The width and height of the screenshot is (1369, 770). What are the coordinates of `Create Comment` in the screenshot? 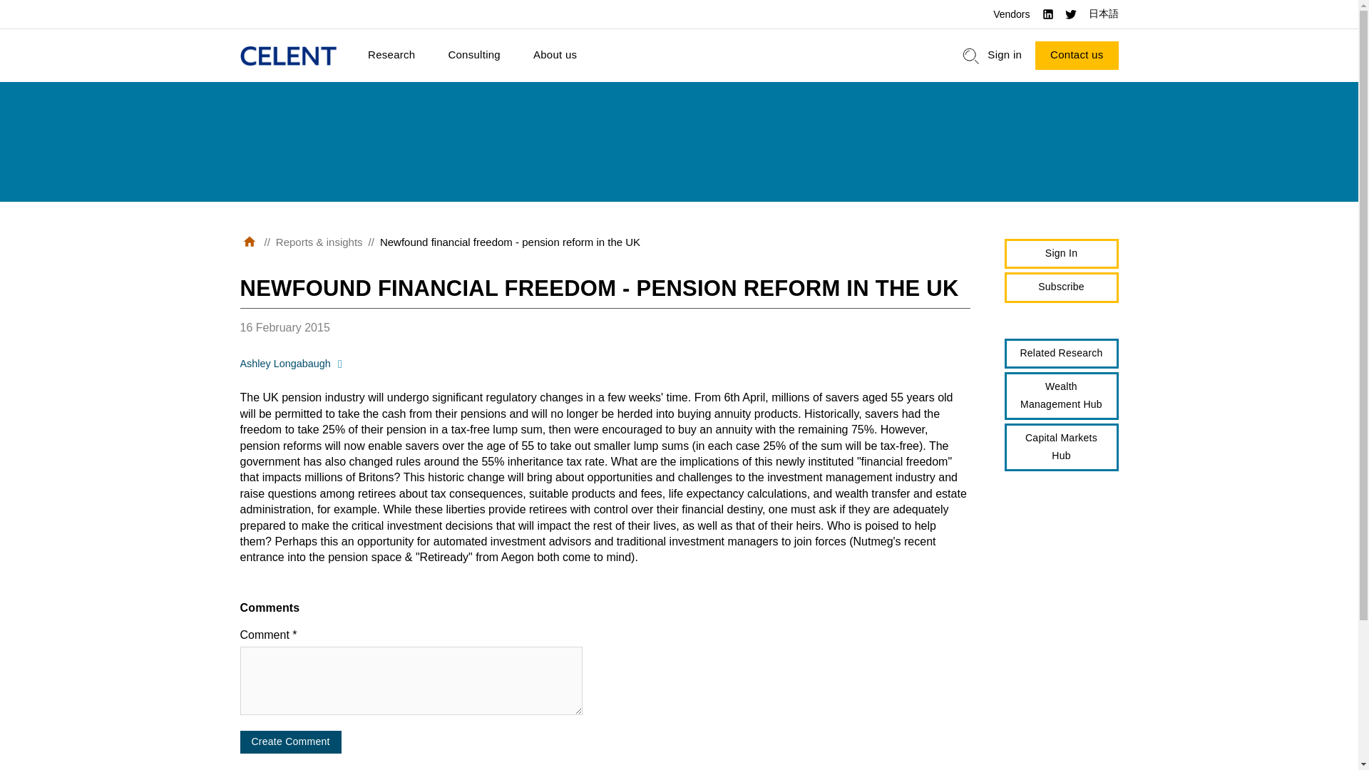 It's located at (290, 741).